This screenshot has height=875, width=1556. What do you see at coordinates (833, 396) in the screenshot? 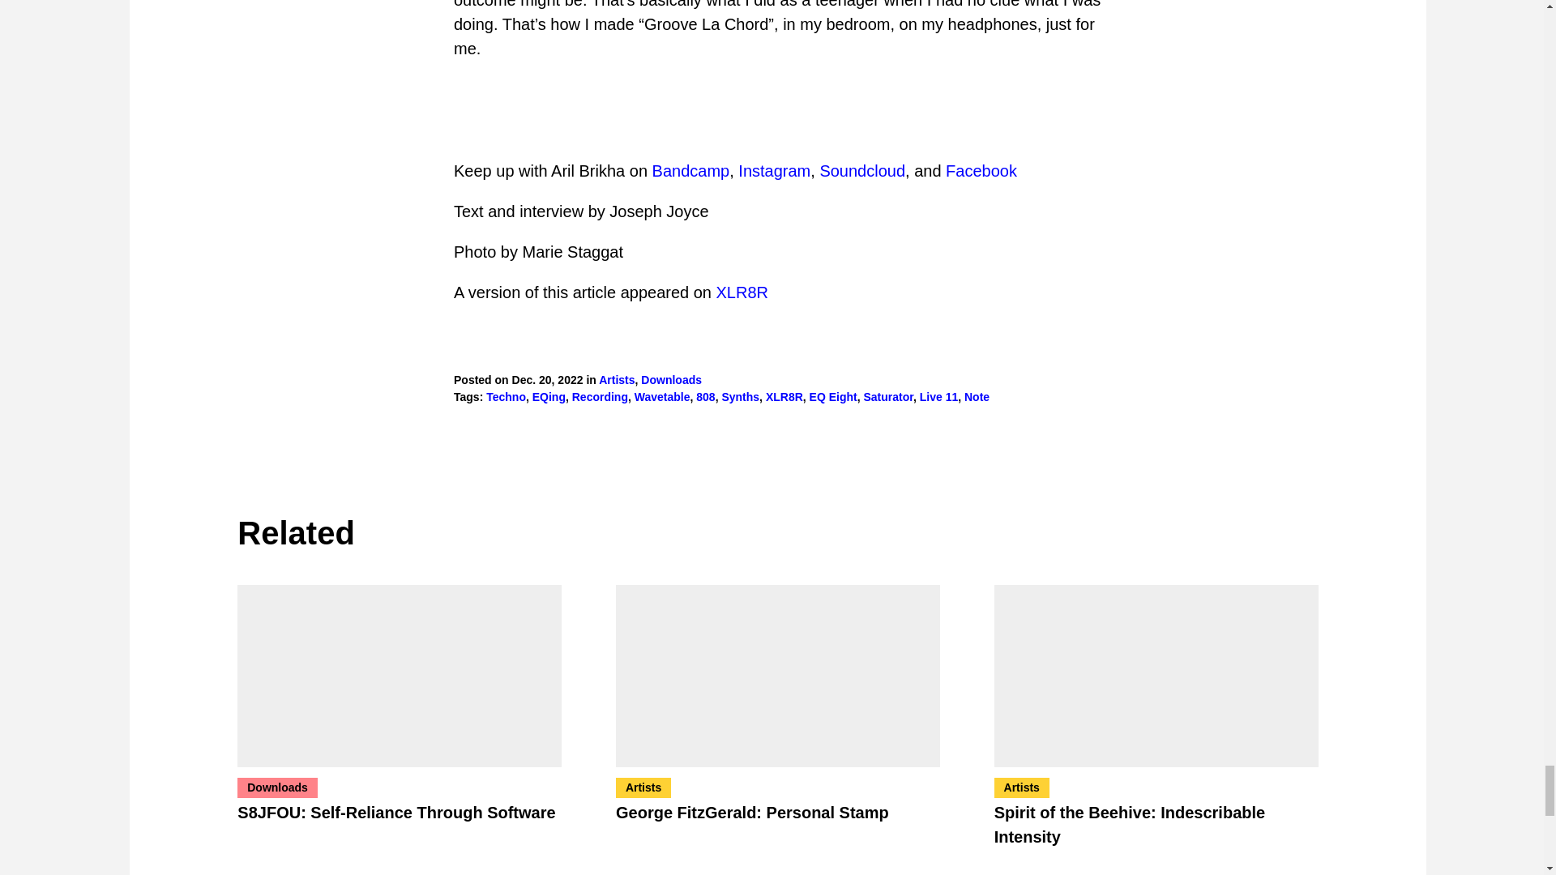
I see `View posts with tag EQ Eight` at bounding box center [833, 396].